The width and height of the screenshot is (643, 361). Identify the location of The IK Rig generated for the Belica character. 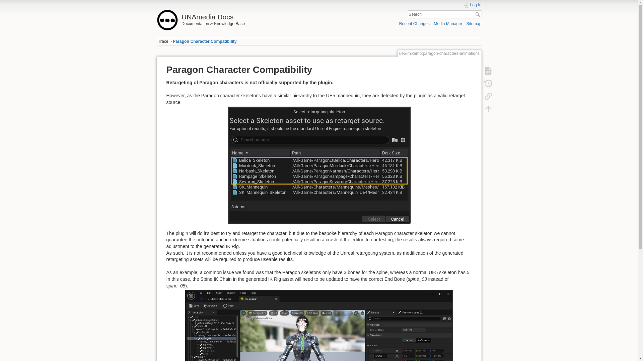
(319, 326).